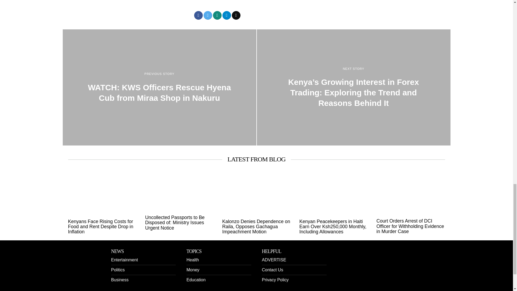 This screenshot has height=291, width=517. I want to click on Business, so click(120, 280).